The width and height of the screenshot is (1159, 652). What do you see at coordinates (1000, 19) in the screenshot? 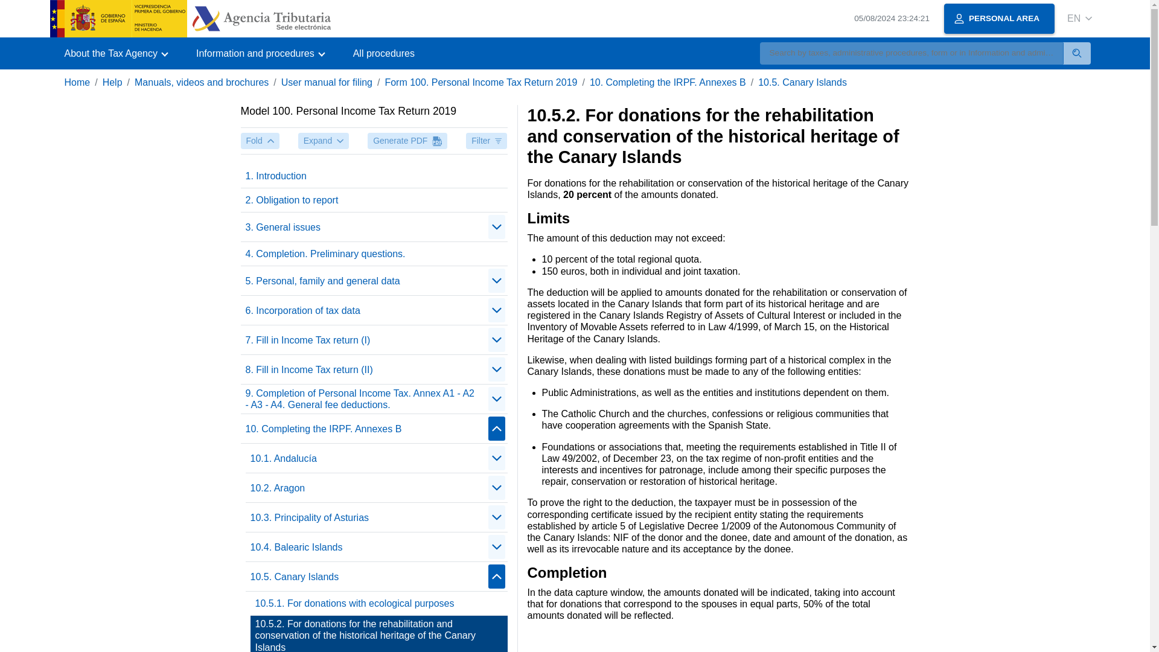
I see `PERSONAL AREA` at bounding box center [1000, 19].